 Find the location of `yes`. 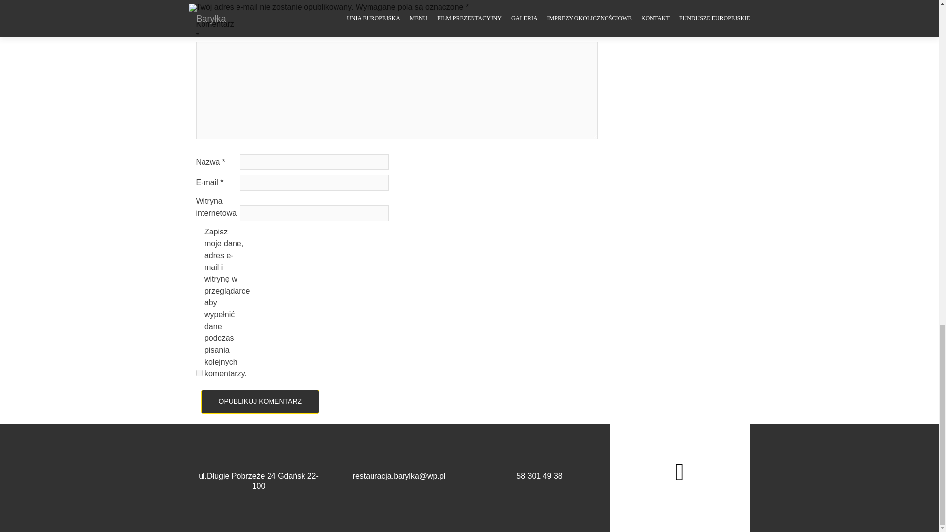

yes is located at coordinates (199, 372).